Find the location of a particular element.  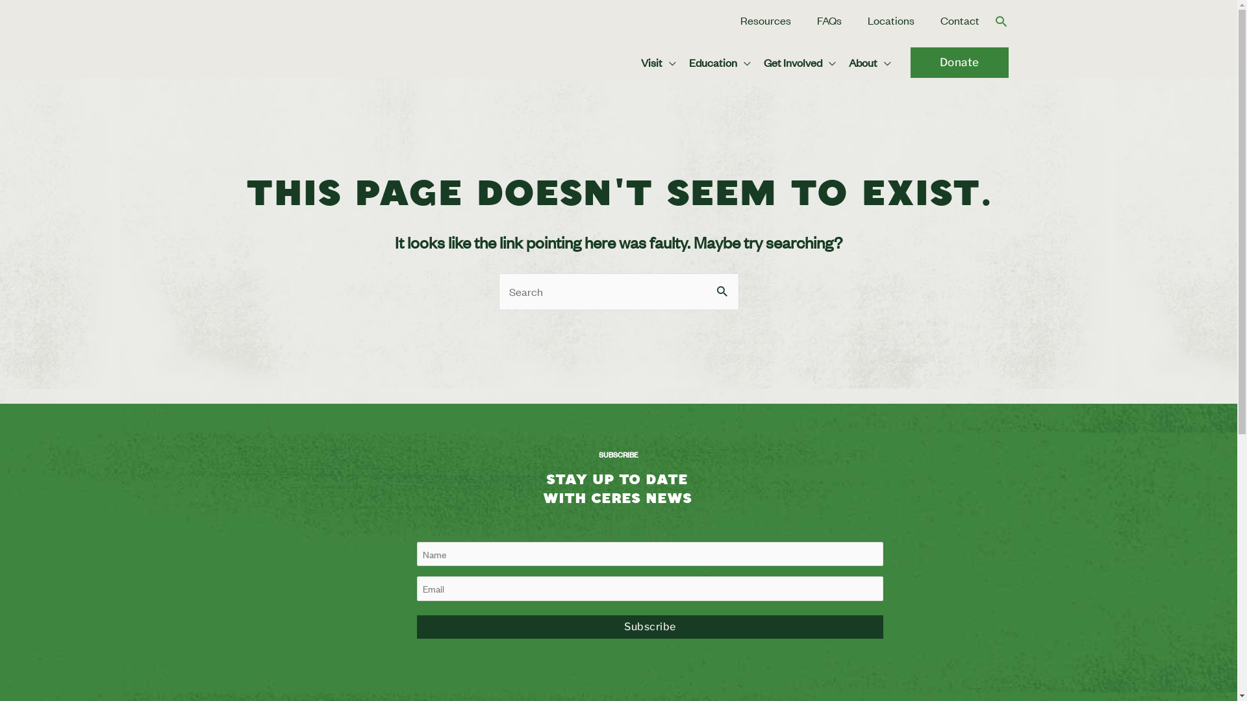

Search is located at coordinates (1001, 21).